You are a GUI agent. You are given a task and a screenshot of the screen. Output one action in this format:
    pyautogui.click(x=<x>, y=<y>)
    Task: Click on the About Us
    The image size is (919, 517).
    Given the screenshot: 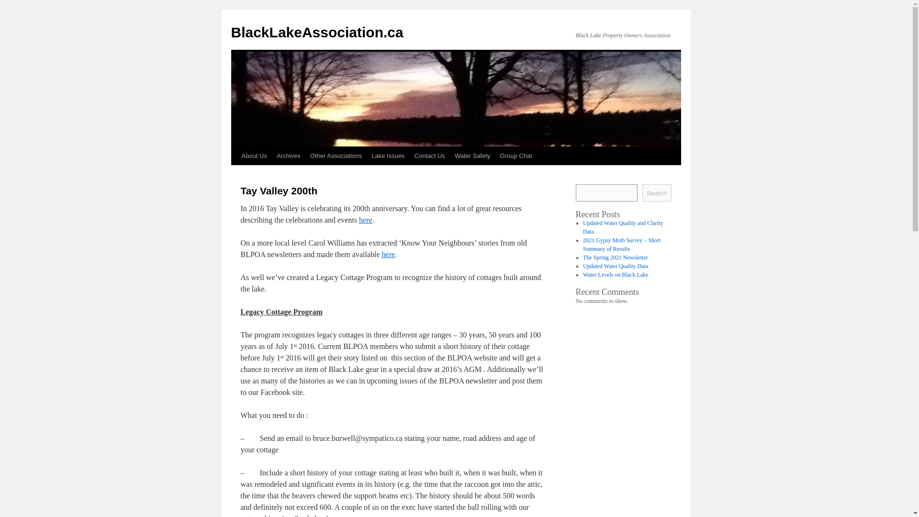 What is the action you would take?
    pyautogui.click(x=254, y=156)
    